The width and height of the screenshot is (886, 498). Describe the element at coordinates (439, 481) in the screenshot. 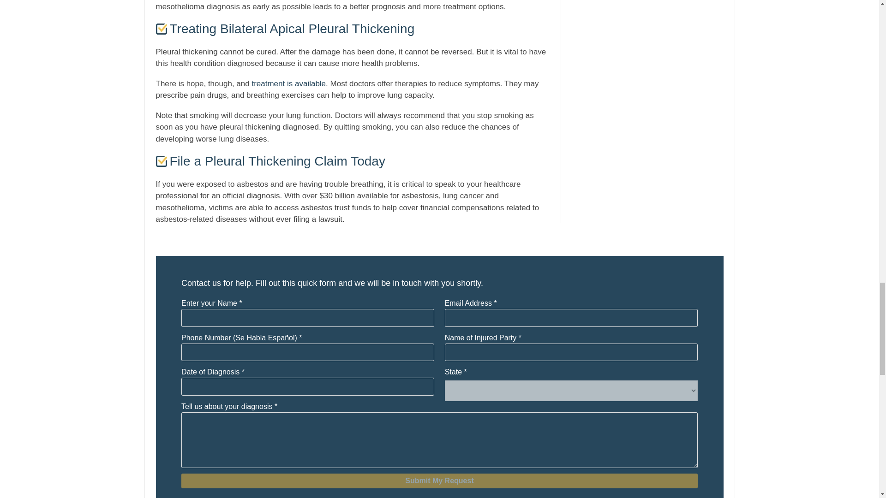

I see `Submit My Request` at that location.